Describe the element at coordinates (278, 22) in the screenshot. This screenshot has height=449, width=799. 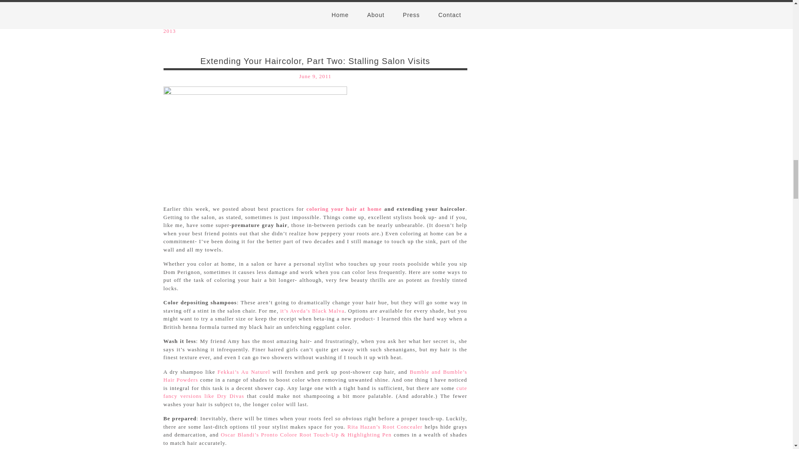
I see `Aveda` at that location.